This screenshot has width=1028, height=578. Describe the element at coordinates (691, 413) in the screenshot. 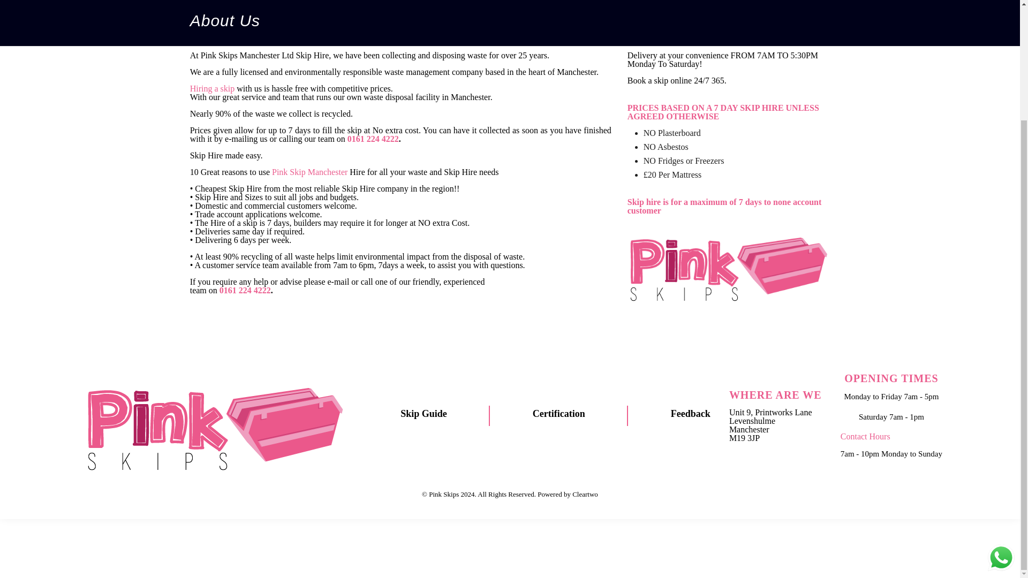

I see `Feedback` at that location.